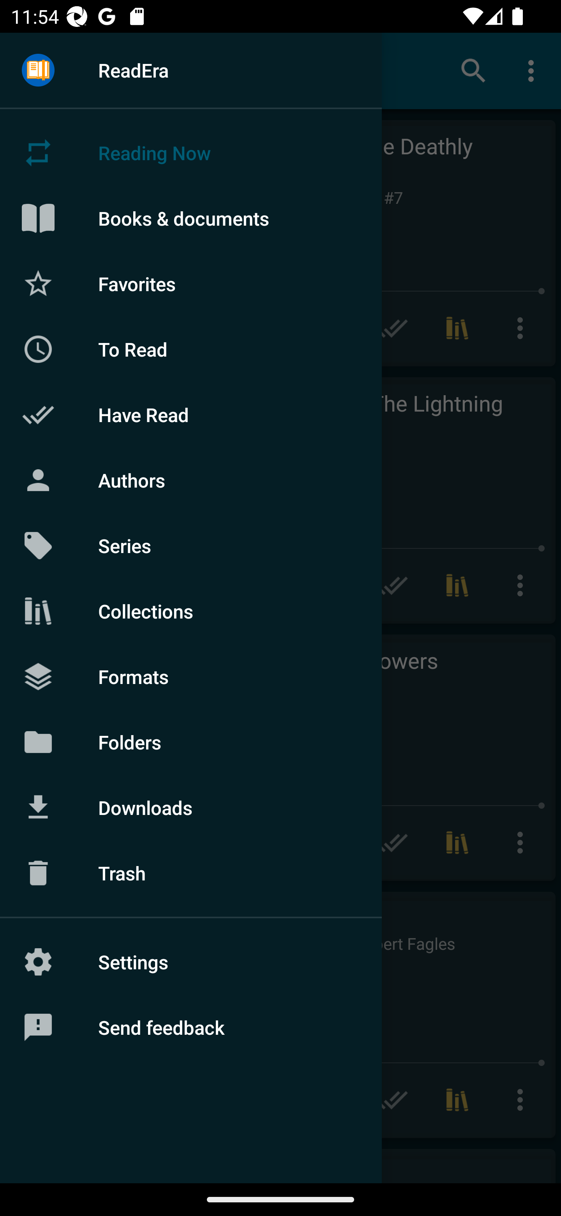 Image resolution: width=561 pixels, height=1216 pixels. What do you see at coordinates (191, 70) in the screenshot?
I see `ReadEra` at bounding box center [191, 70].